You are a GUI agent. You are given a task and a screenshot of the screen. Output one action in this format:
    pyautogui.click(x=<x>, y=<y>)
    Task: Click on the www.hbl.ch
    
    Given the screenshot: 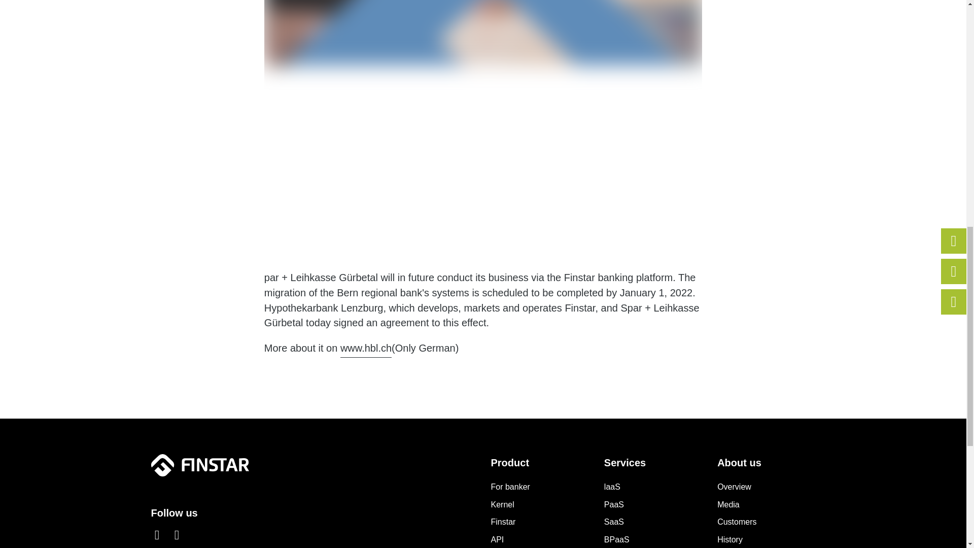 What is the action you would take?
    pyautogui.click(x=365, y=349)
    